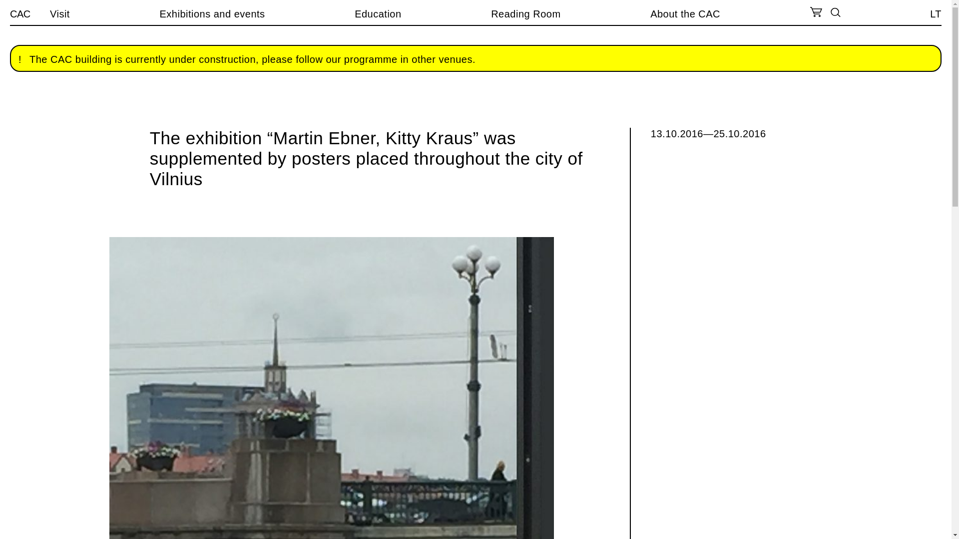  What do you see at coordinates (378, 14) in the screenshot?
I see `Education` at bounding box center [378, 14].